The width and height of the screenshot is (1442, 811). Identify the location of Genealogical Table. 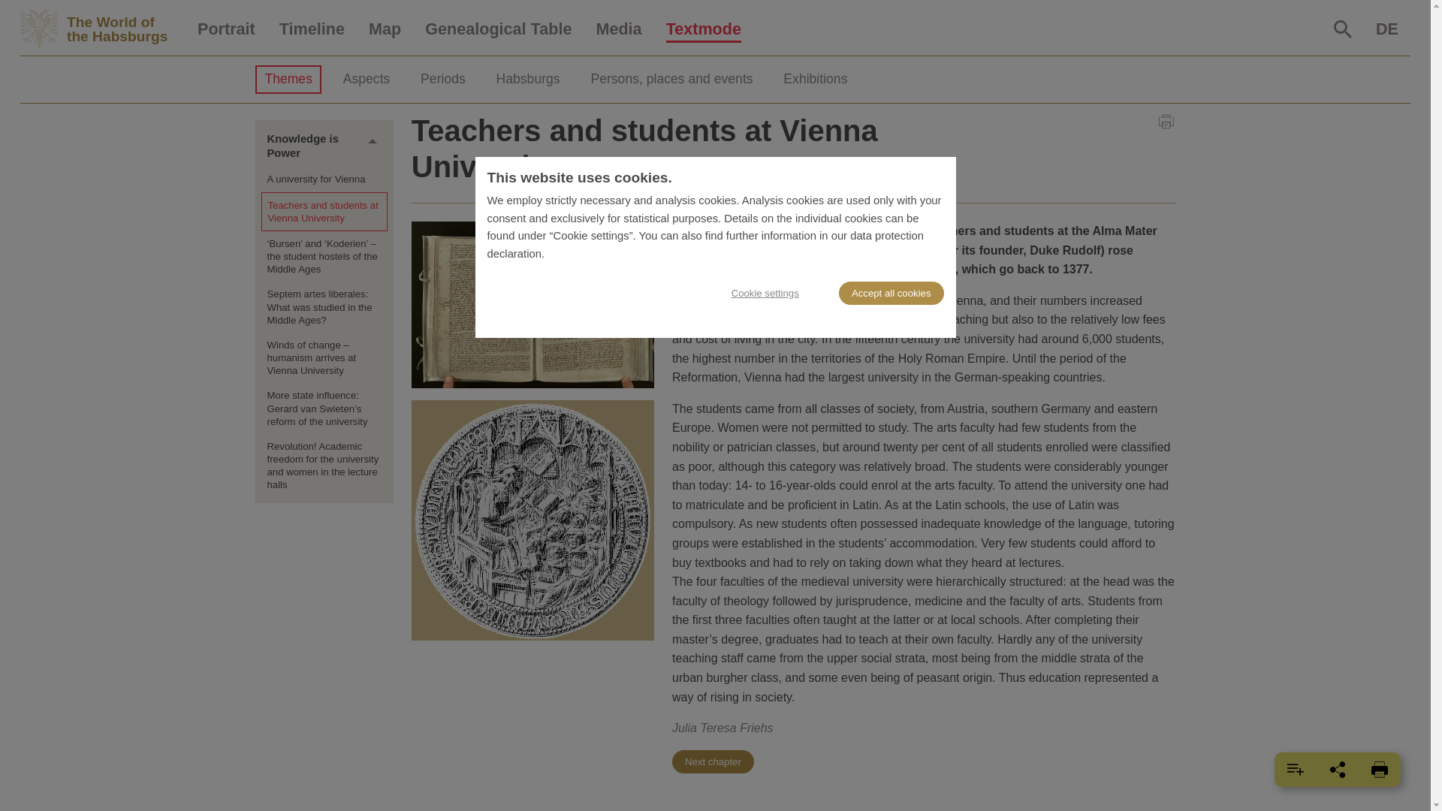
(498, 29).